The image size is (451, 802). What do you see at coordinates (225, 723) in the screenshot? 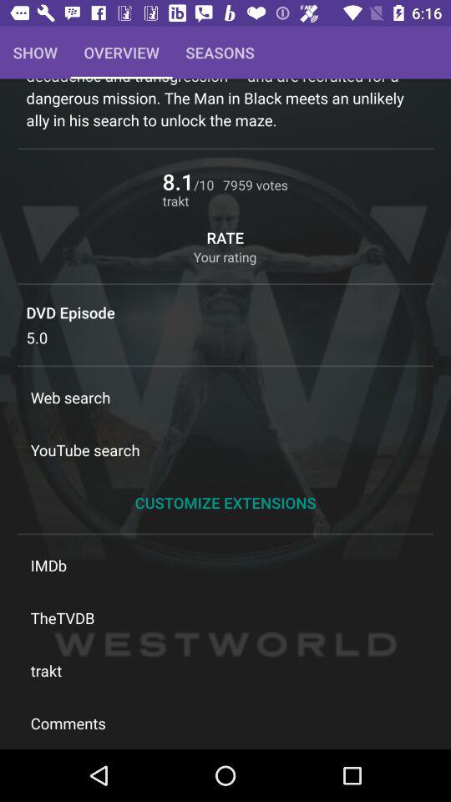
I see `turn off the comments` at bounding box center [225, 723].